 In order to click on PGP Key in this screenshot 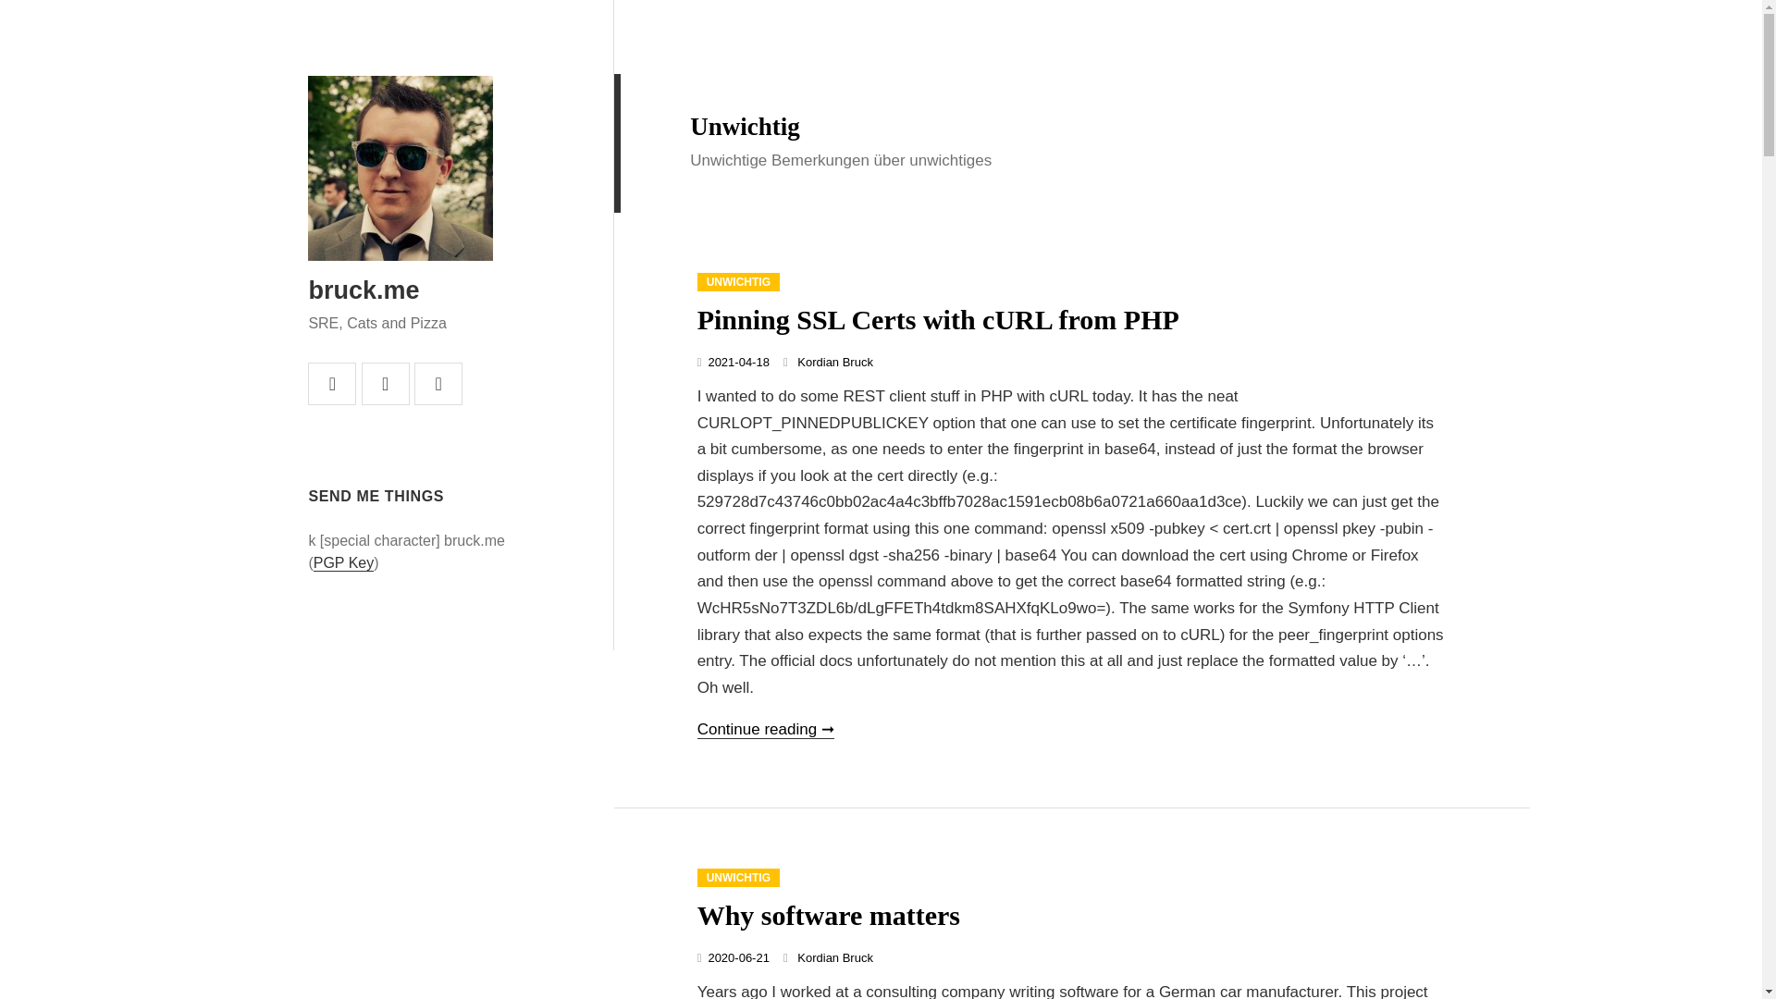, I will do `click(344, 562)`.